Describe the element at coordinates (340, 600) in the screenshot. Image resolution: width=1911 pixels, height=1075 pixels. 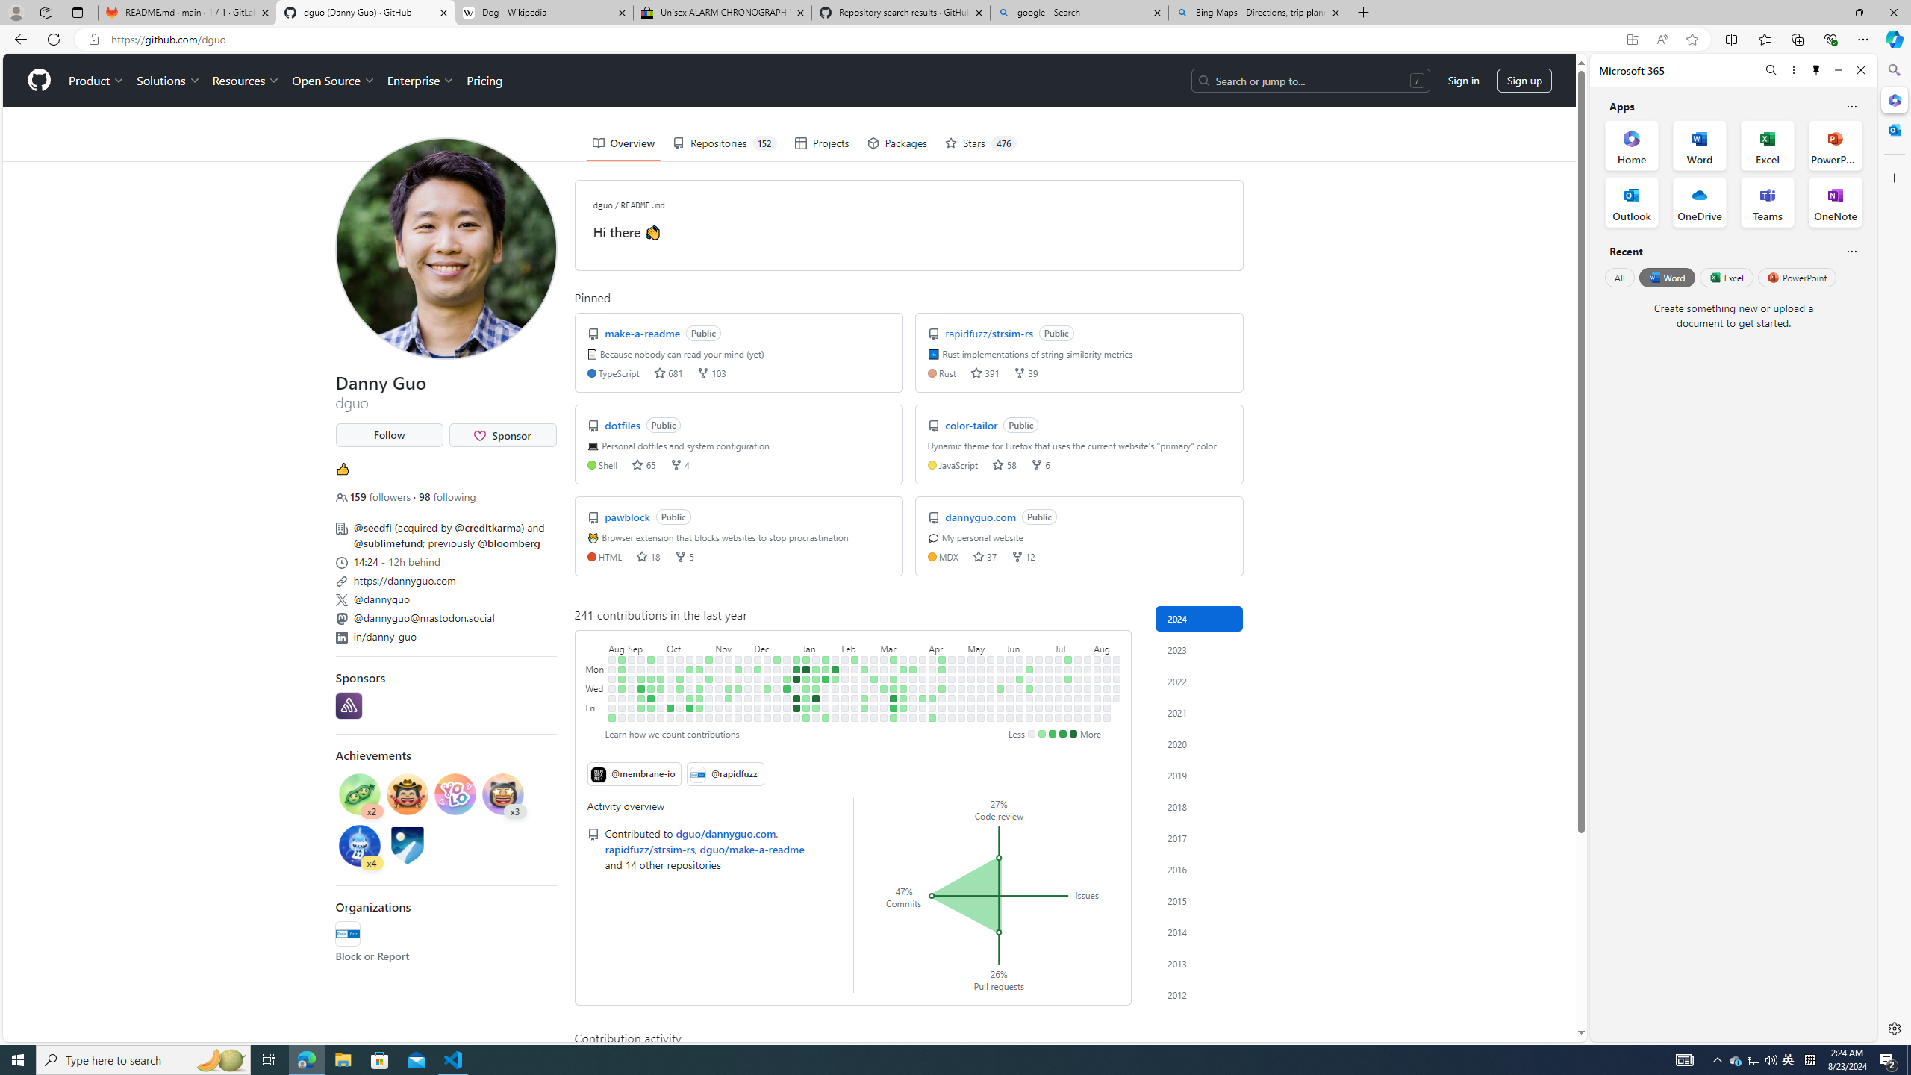
I see `X` at that location.